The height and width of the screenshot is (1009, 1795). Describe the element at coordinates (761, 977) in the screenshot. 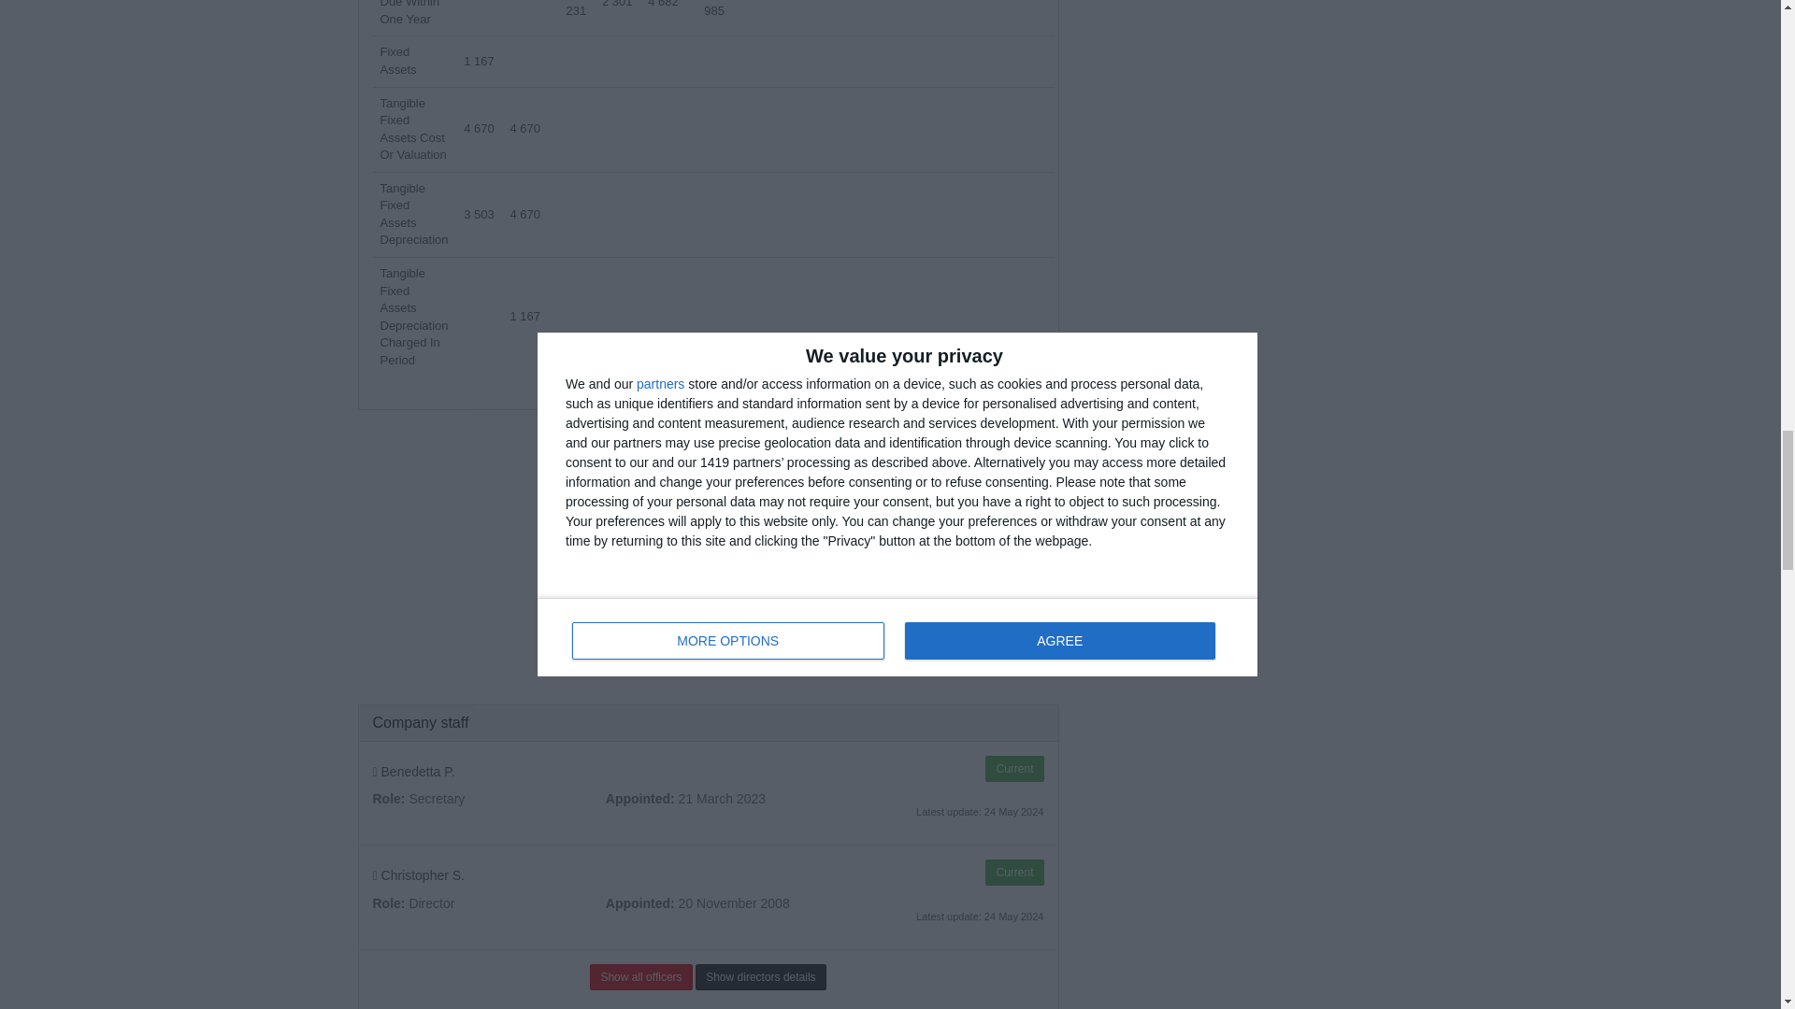

I see `Show directors details` at that location.